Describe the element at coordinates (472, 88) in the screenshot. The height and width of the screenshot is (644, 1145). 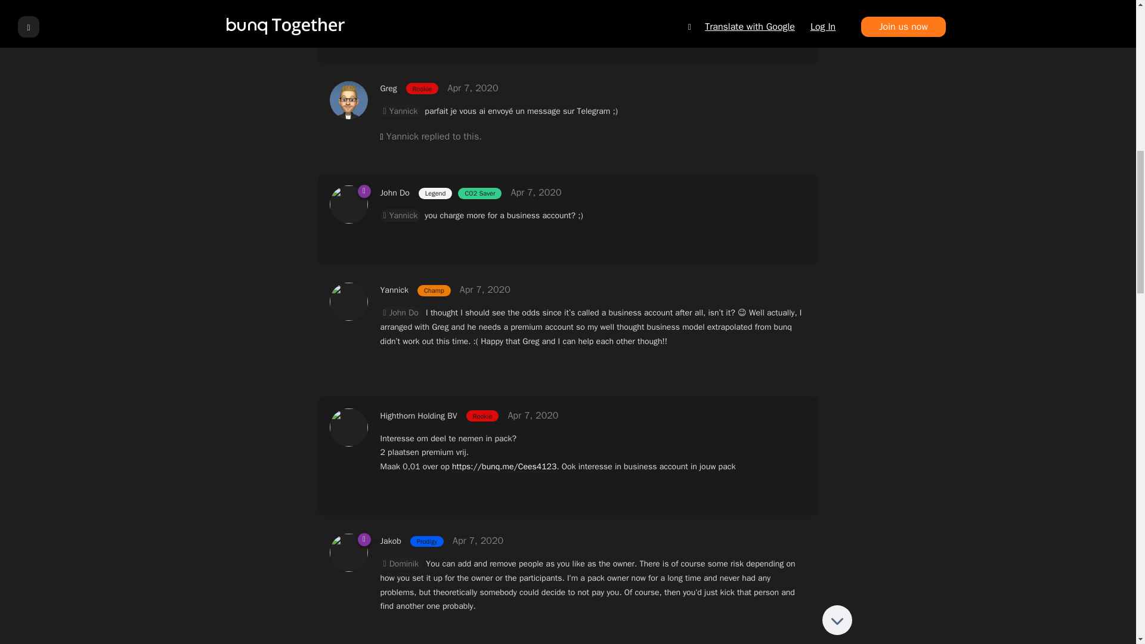
I see `Tuesday, April 7, 2020 12:42 AM` at that location.